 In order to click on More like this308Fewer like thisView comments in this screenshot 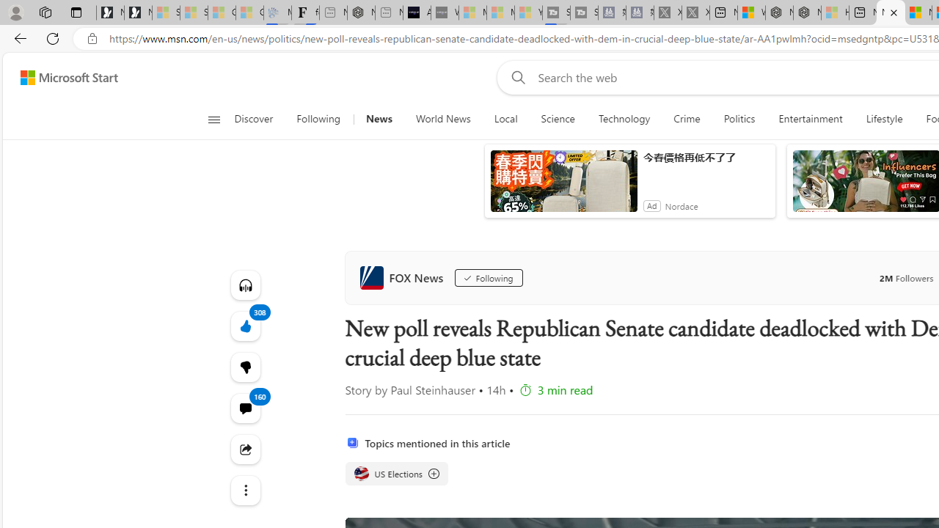, I will do `click(245, 367)`.